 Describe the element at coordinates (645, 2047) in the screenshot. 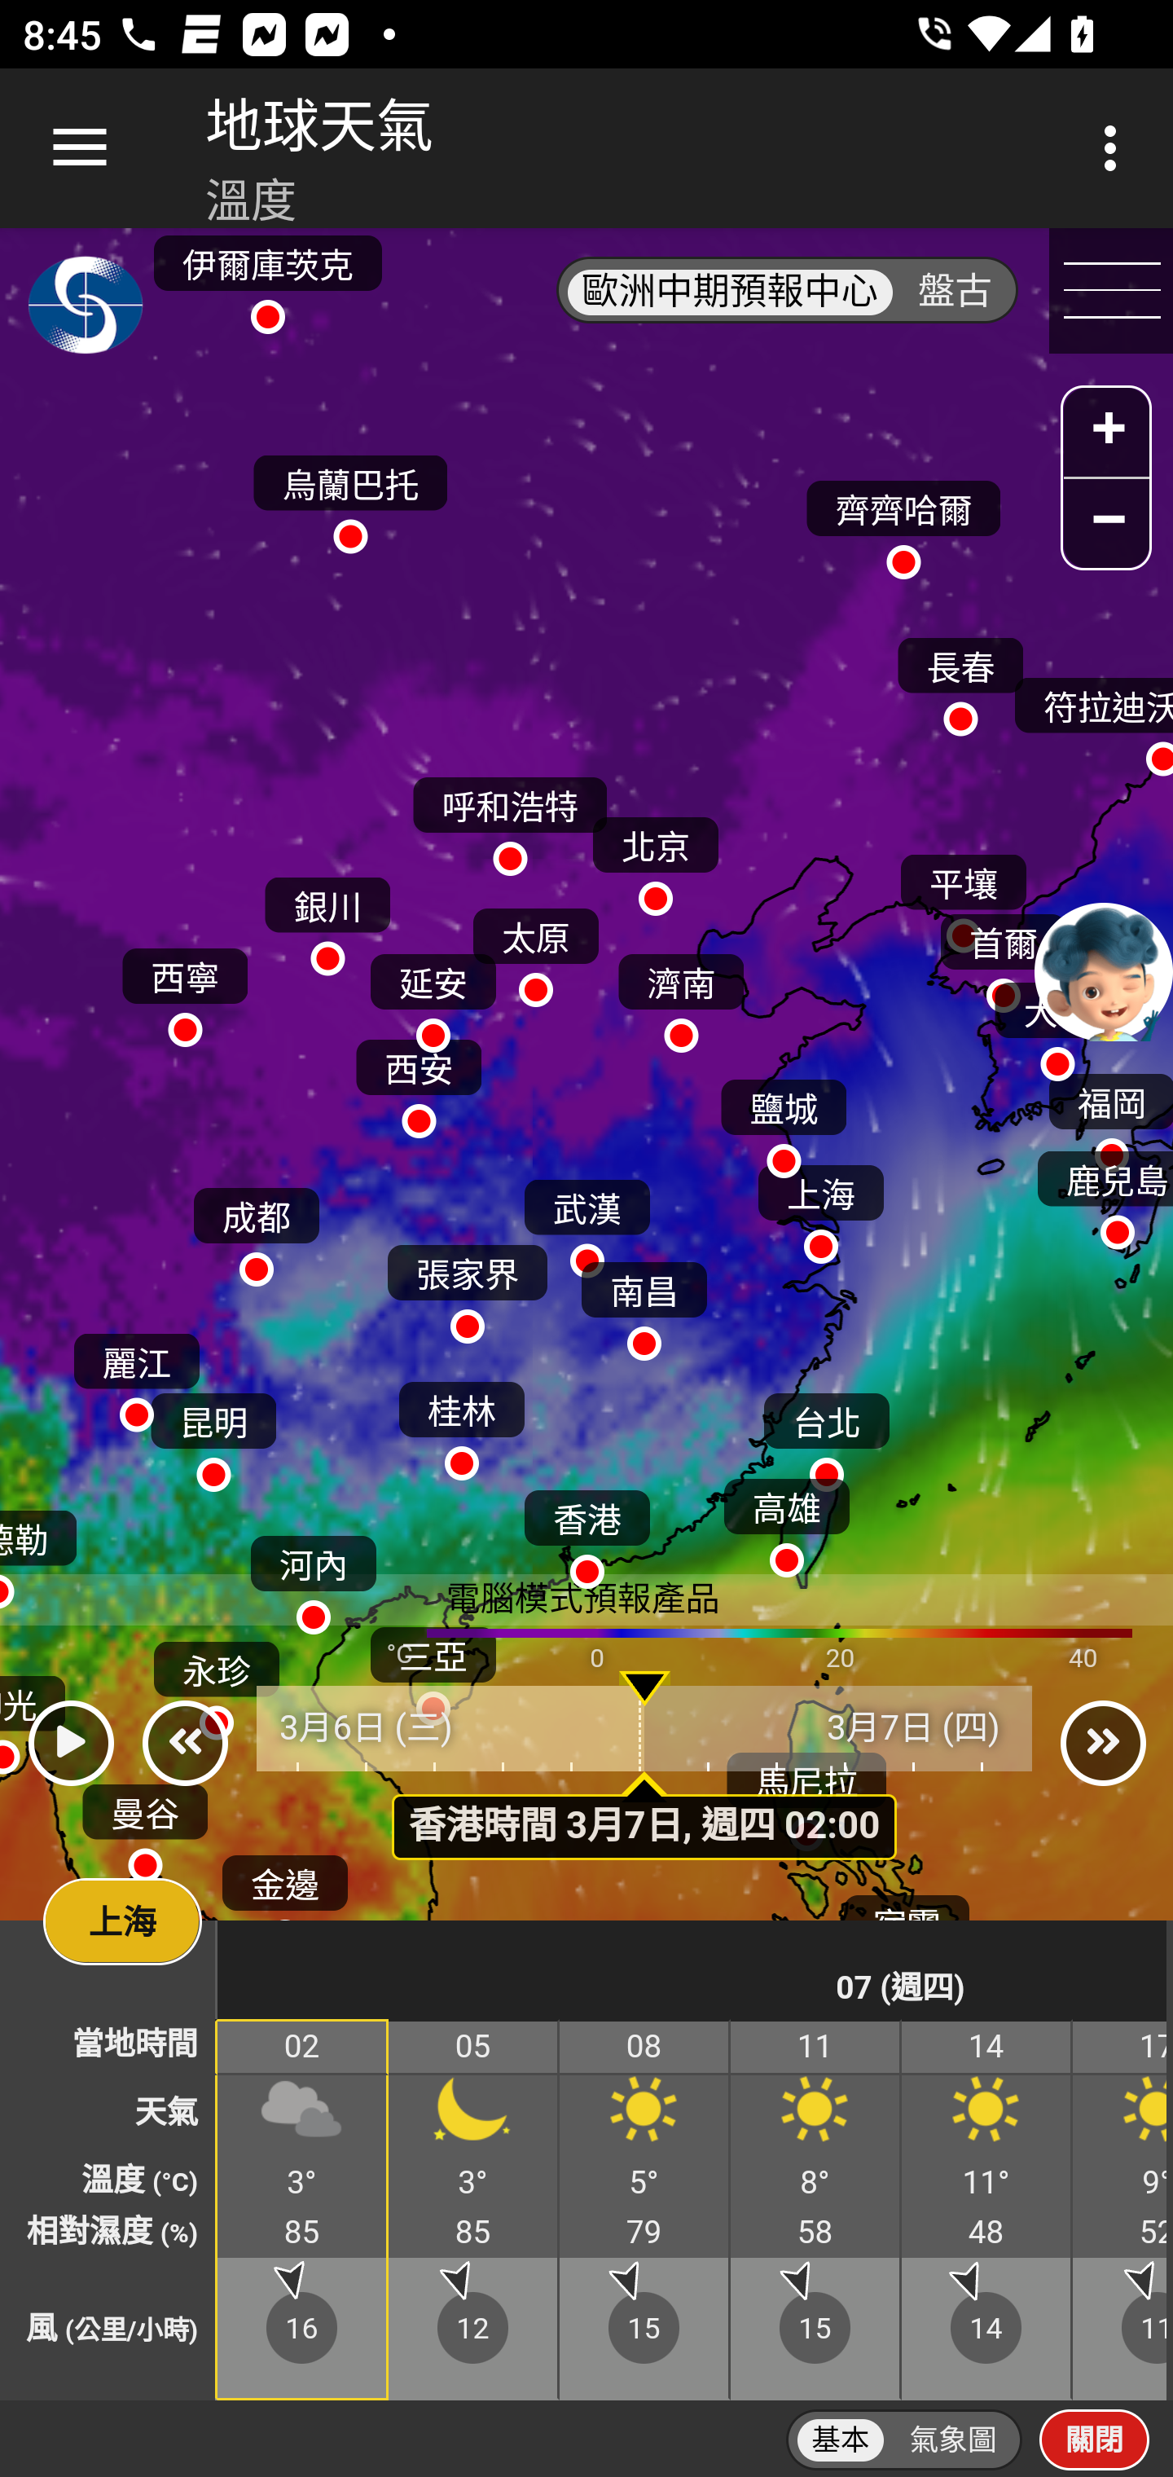

I see `當地時間 08 時` at that location.